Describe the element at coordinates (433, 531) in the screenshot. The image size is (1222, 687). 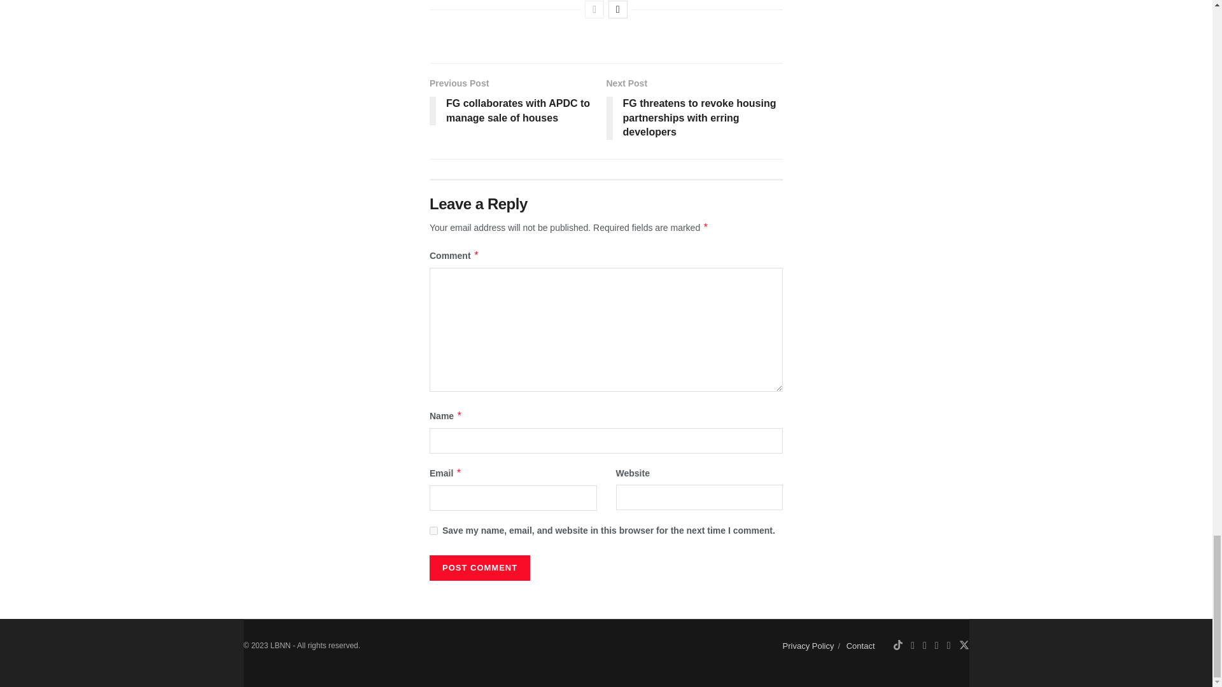
I see `yes` at that location.